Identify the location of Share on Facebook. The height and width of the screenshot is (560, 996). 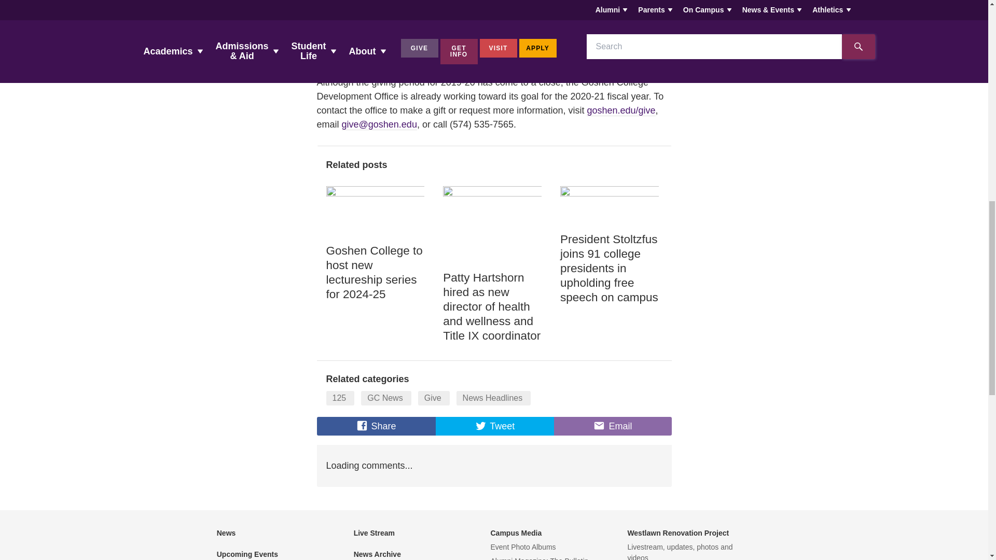
(376, 426).